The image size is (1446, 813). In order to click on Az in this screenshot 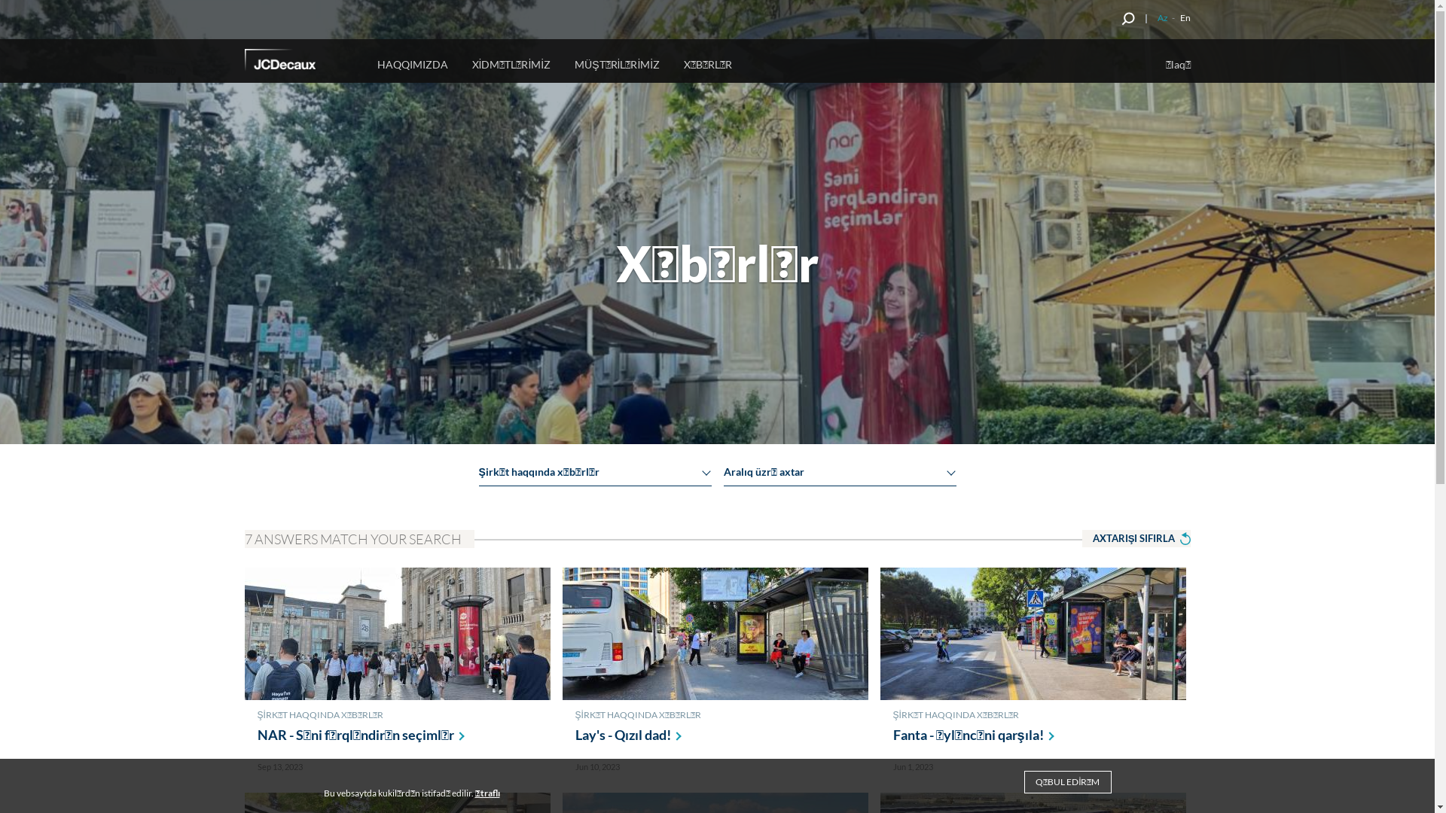, I will do `click(1162, 18)`.